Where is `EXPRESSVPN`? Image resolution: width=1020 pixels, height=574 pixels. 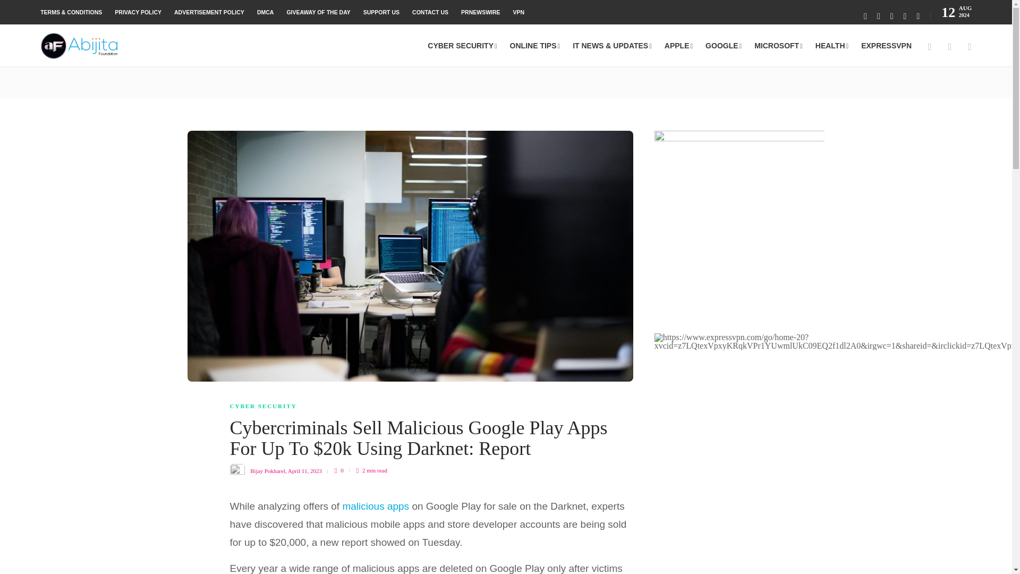 EXPRESSVPN is located at coordinates (886, 46).